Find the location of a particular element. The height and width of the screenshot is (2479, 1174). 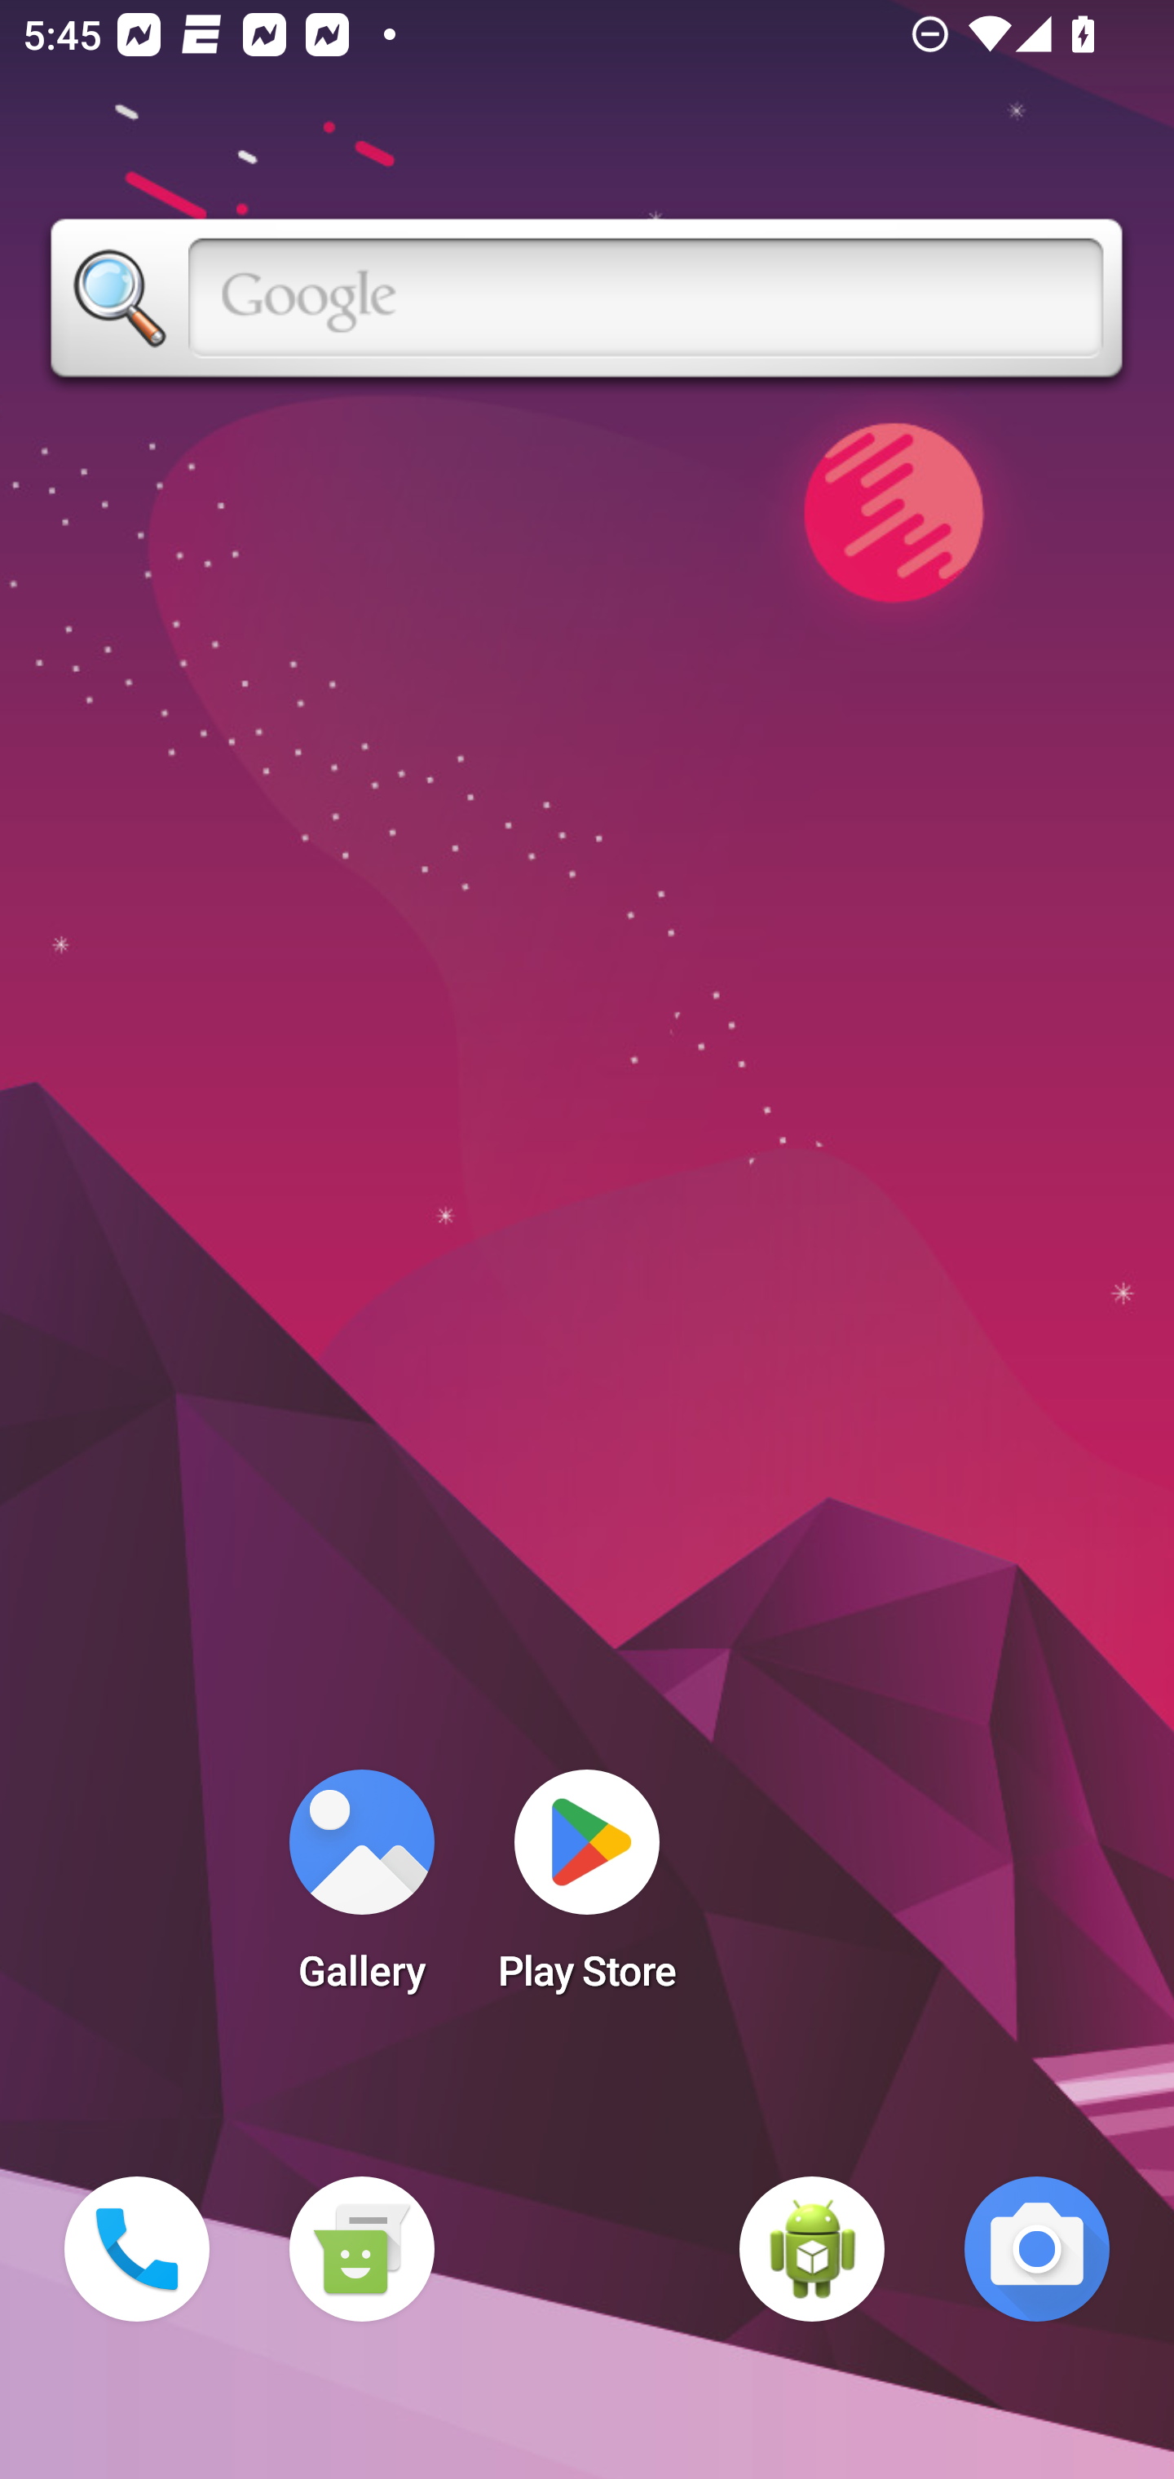

Phone is located at coordinates (137, 2249).